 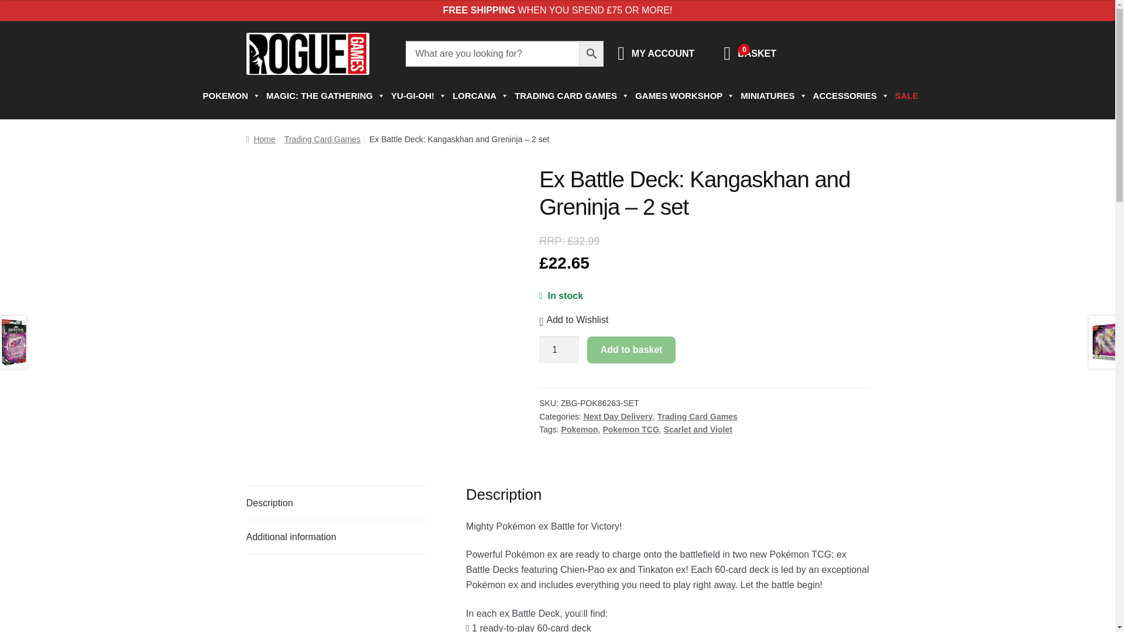 I want to click on BASKET, so click(x=756, y=54).